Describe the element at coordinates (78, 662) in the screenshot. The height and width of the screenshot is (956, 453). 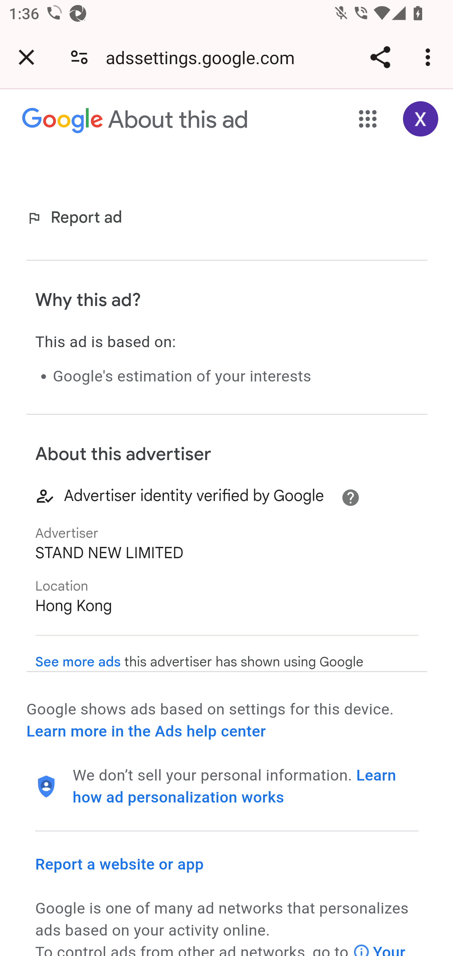
I see `See more ads (opens in new tab) See more ads` at that location.